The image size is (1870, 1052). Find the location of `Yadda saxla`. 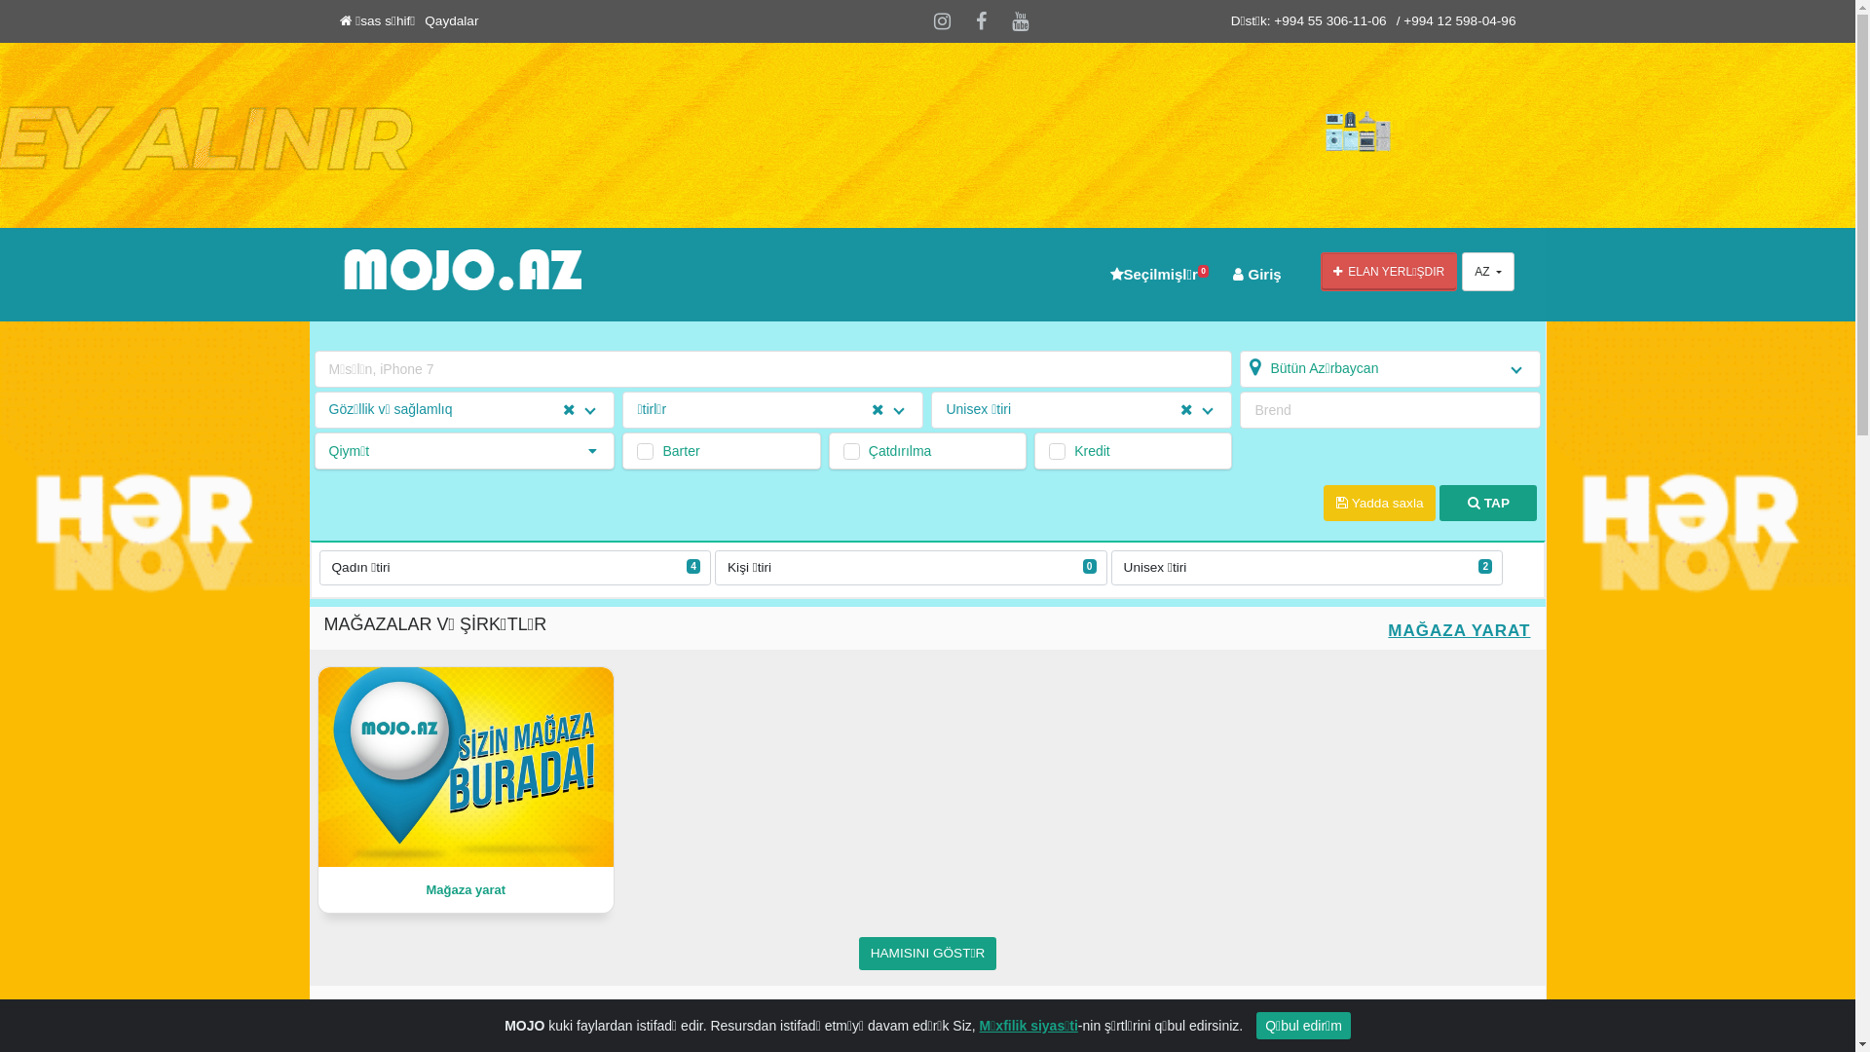

Yadda saxla is located at coordinates (1379, 503).